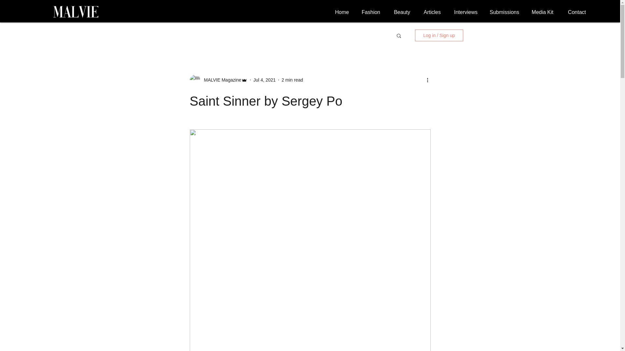  What do you see at coordinates (574, 12) in the screenshot?
I see `Contact` at bounding box center [574, 12].